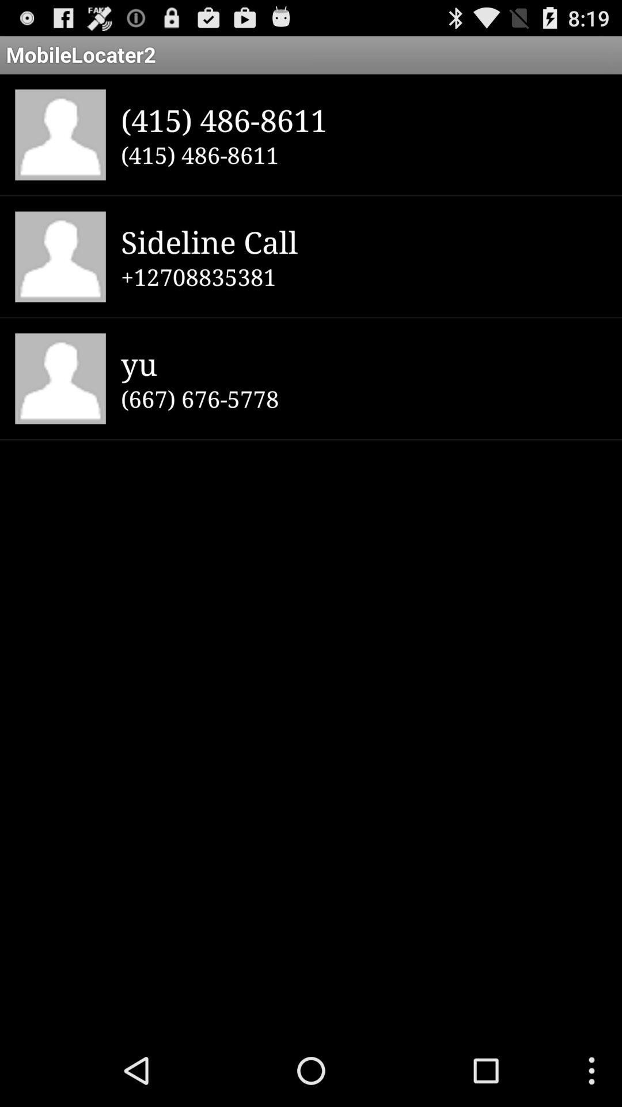 The width and height of the screenshot is (622, 1107). I want to click on open the item above the +12708835381 app, so click(364, 241).